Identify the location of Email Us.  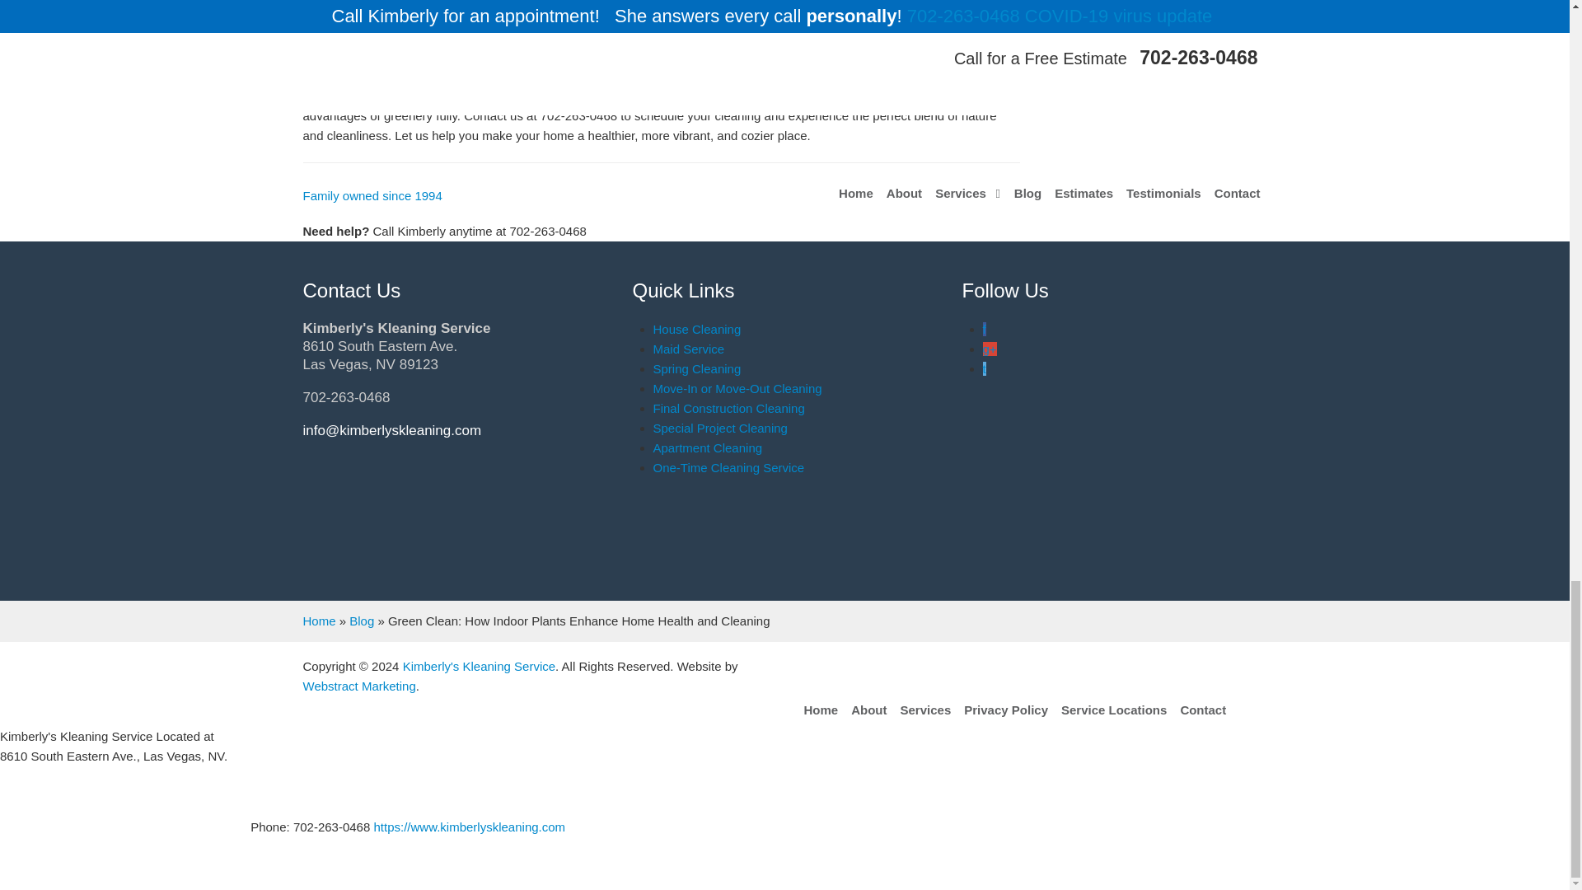
(392, 430).